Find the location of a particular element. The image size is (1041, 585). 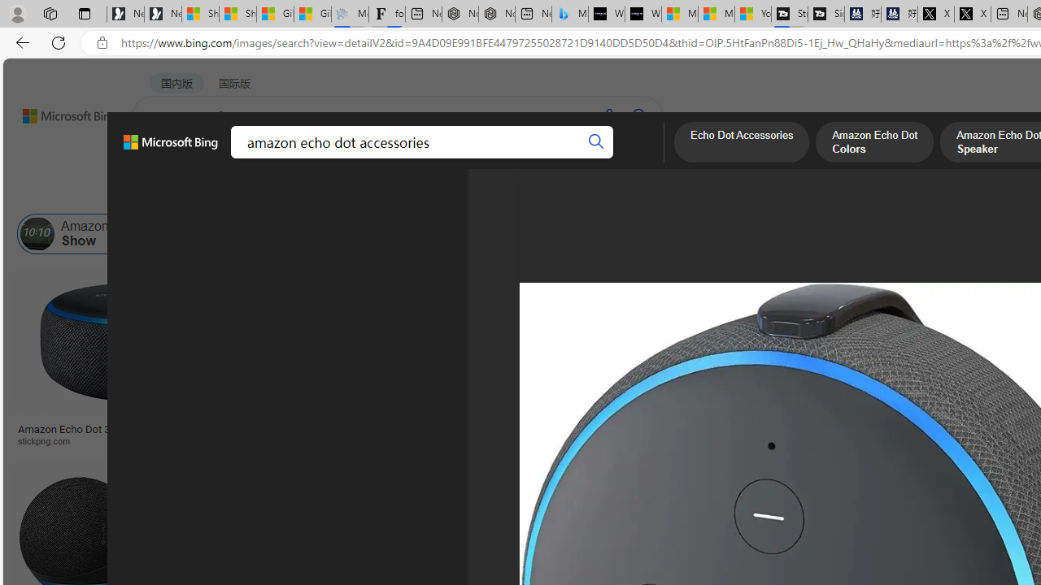

Image result for Amazon Echo Dot PNG is located at coordinates (964, 496).